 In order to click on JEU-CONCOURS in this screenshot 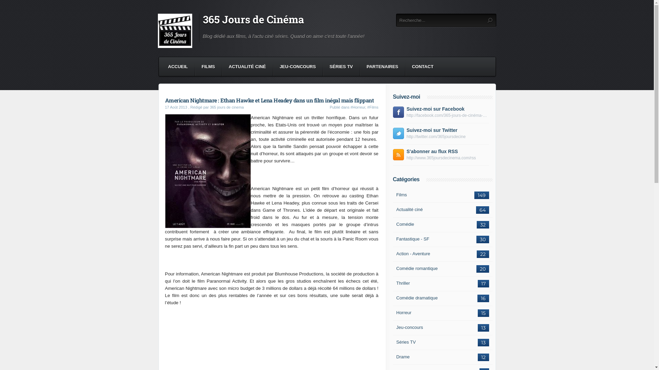, I will do `click(298, 67)`.